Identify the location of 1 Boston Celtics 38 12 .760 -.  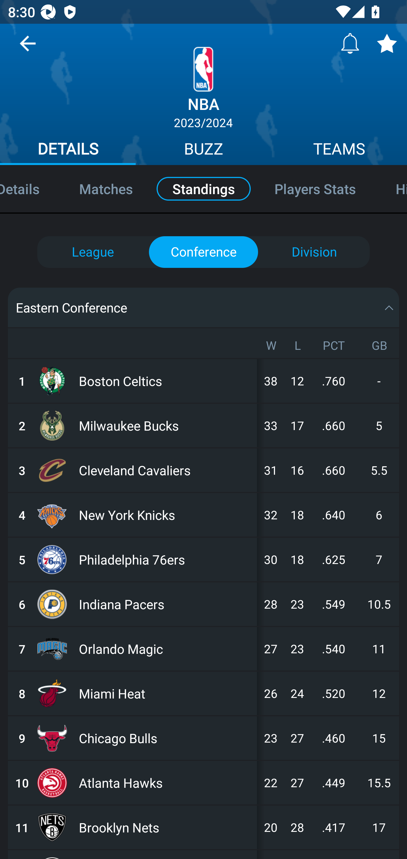
(203, 381).